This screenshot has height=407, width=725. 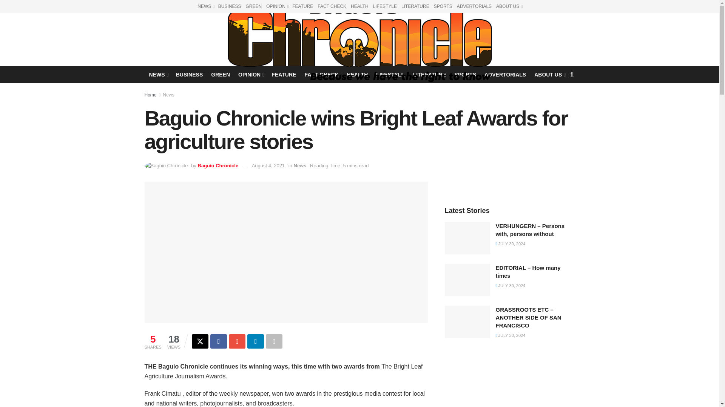 What do you see at coordinates (509, 6) in the screenshot?
I see `ABOUT US` at bounding box center [509, 6].